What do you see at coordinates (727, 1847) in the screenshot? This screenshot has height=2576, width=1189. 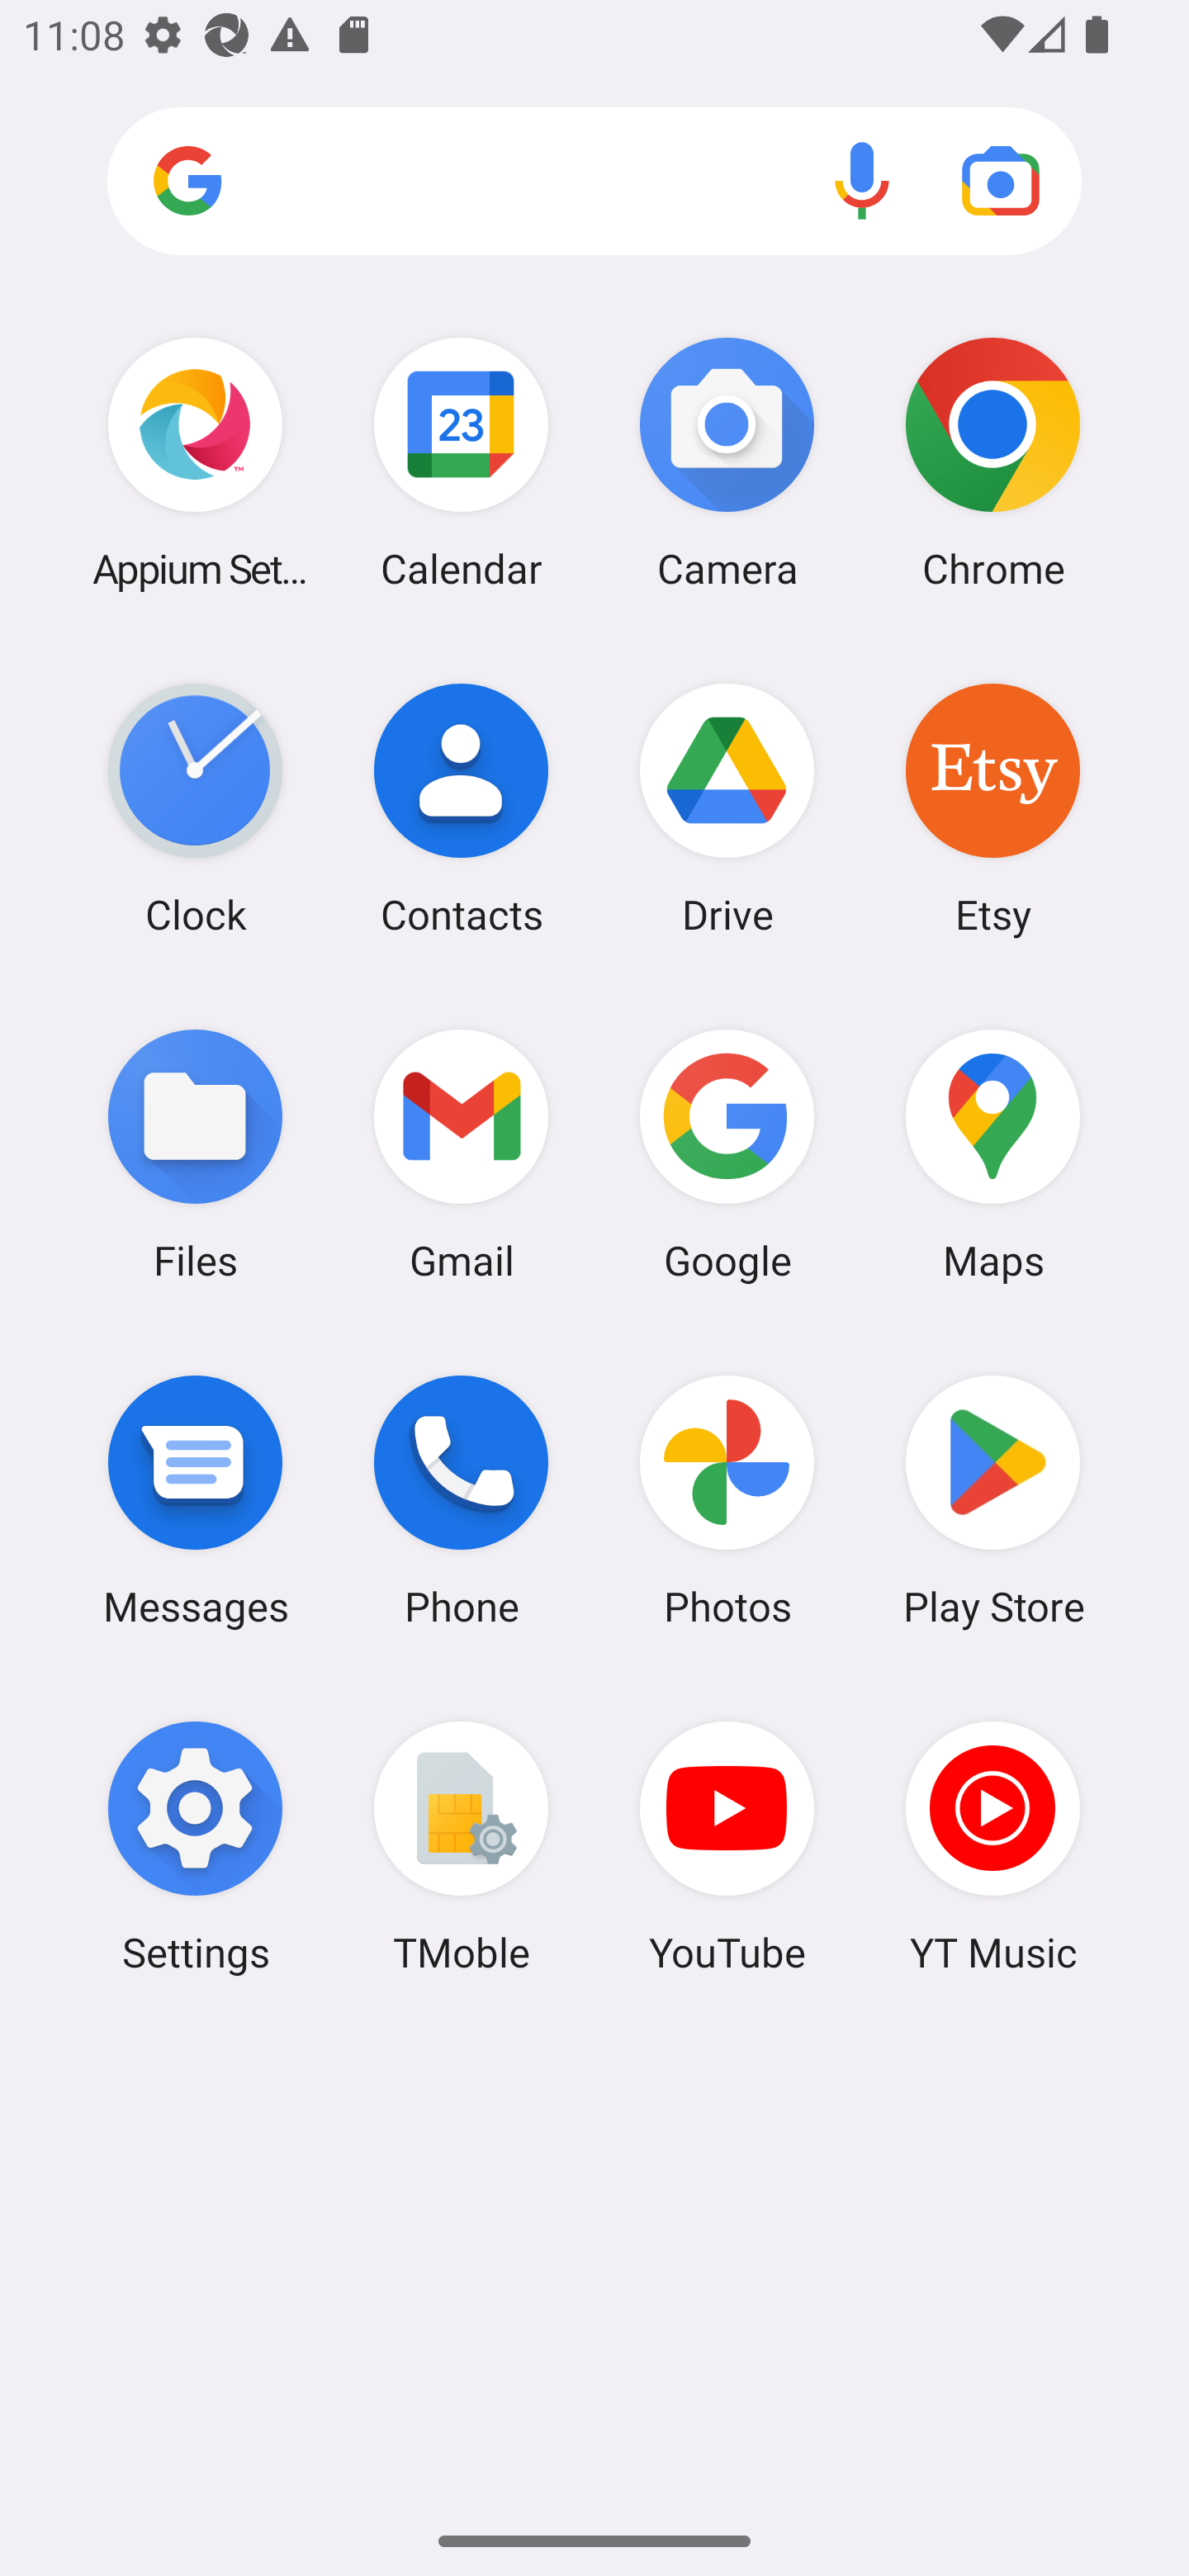 I see `YouTube` at bounding box center [727, 1847].